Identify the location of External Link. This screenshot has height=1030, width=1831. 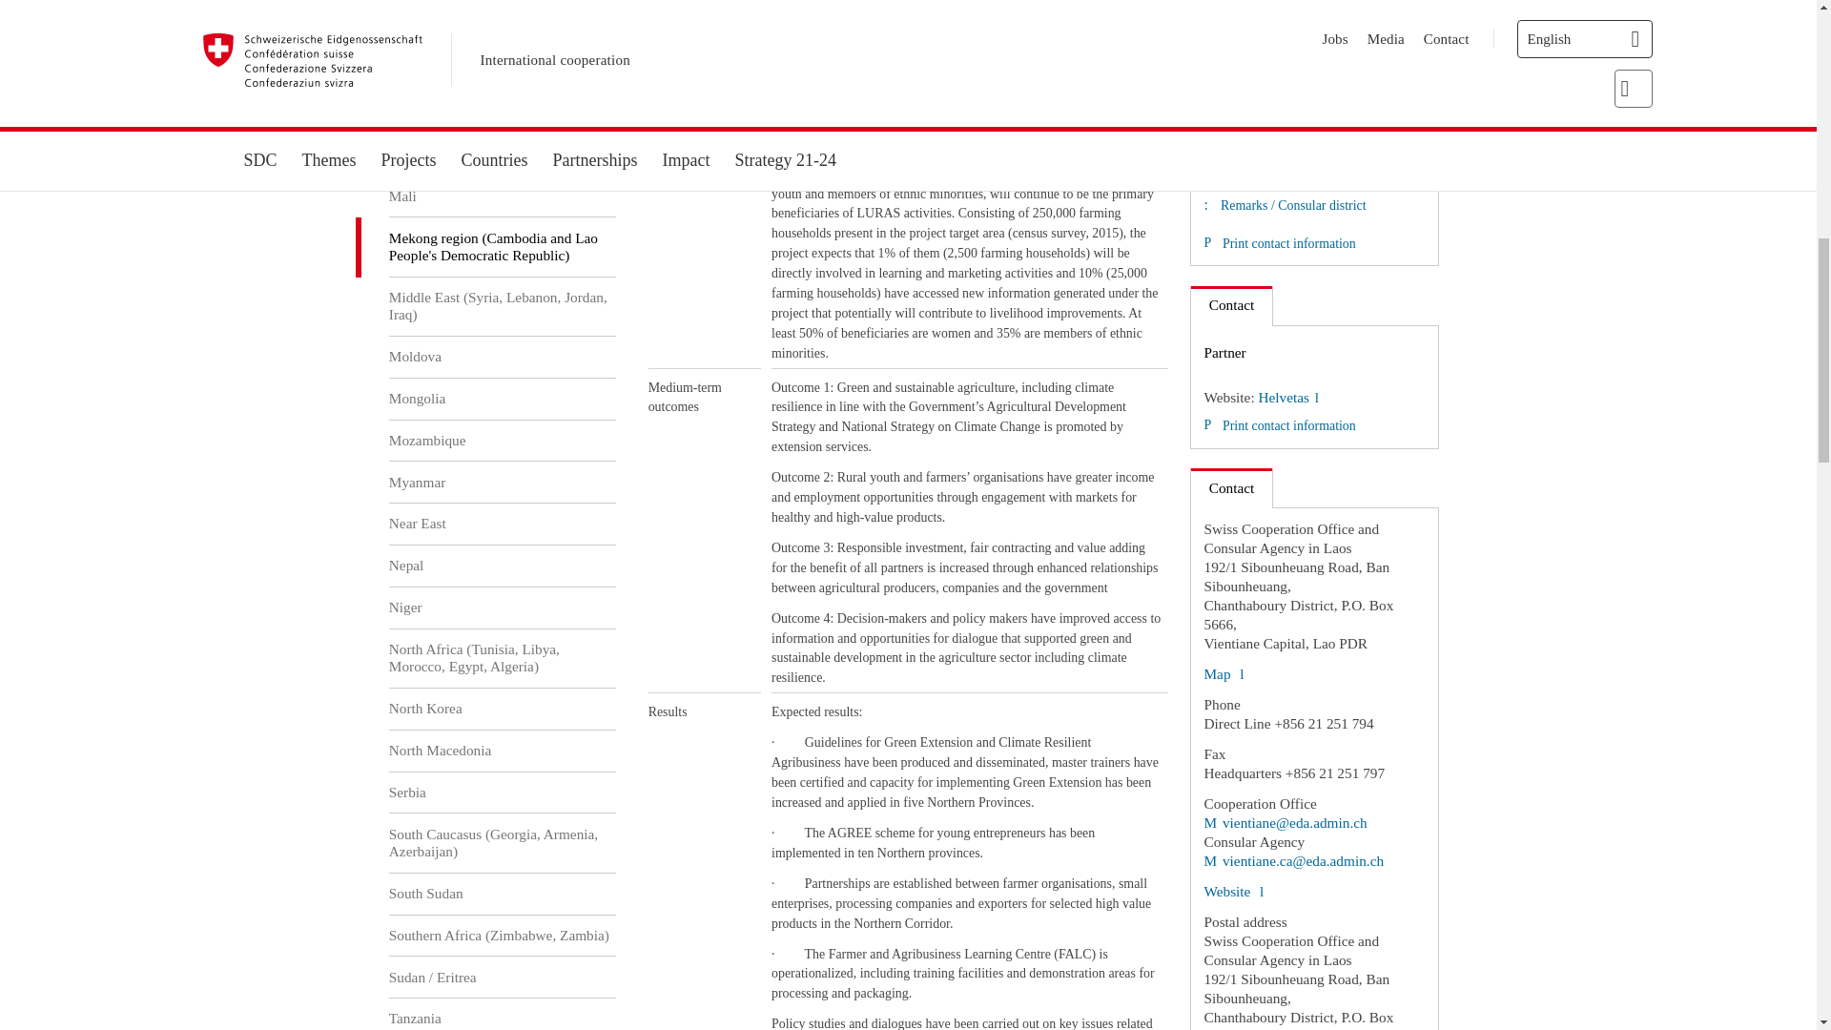
(1232, 891).